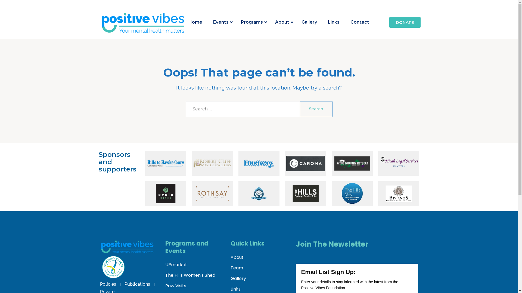 This screenshot has height=293, width=522. Describe the element at coordinates (334, 22) in the screenshot. I see `Links` at that location.